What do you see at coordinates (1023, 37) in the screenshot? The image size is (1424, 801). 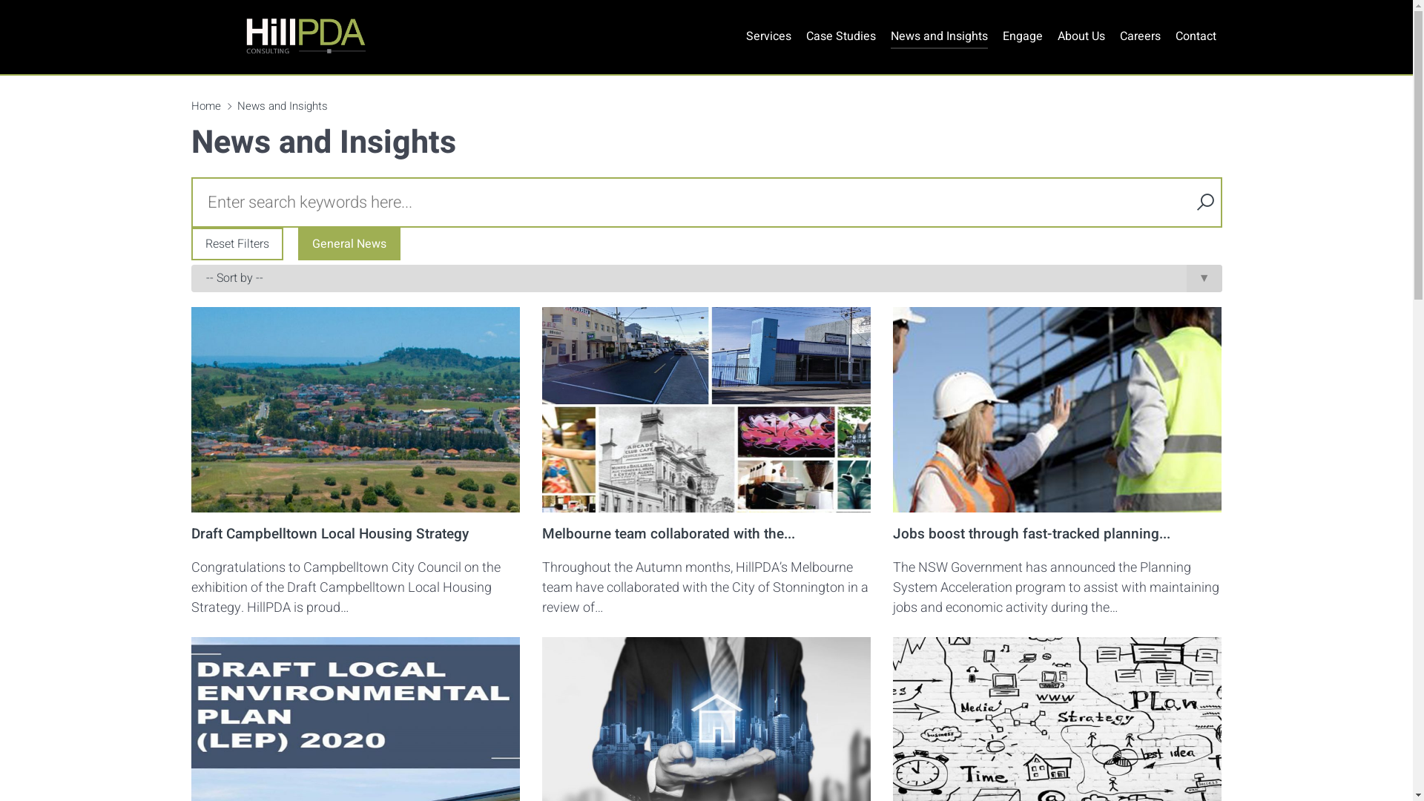 I see `Engage` at bounding box center [1023, 37].